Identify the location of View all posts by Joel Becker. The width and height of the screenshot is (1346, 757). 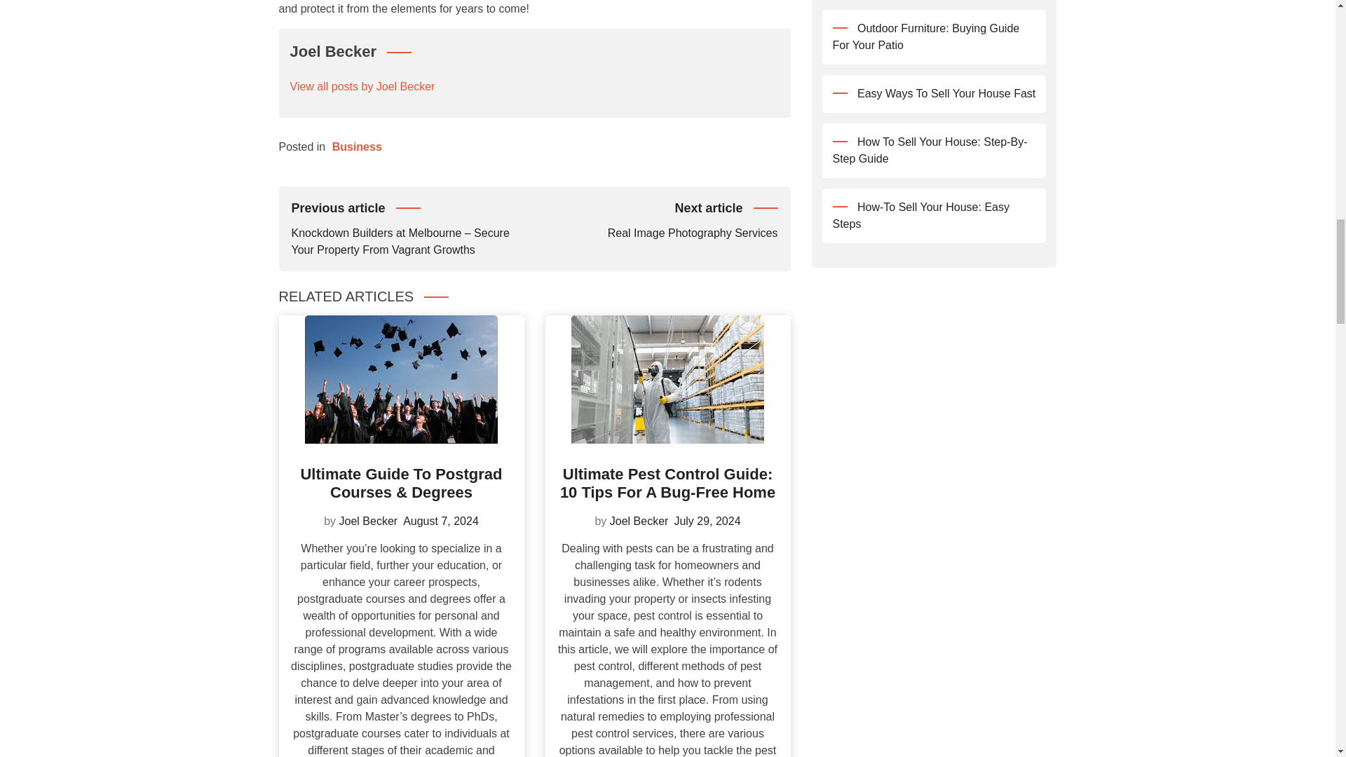
(369, 521).